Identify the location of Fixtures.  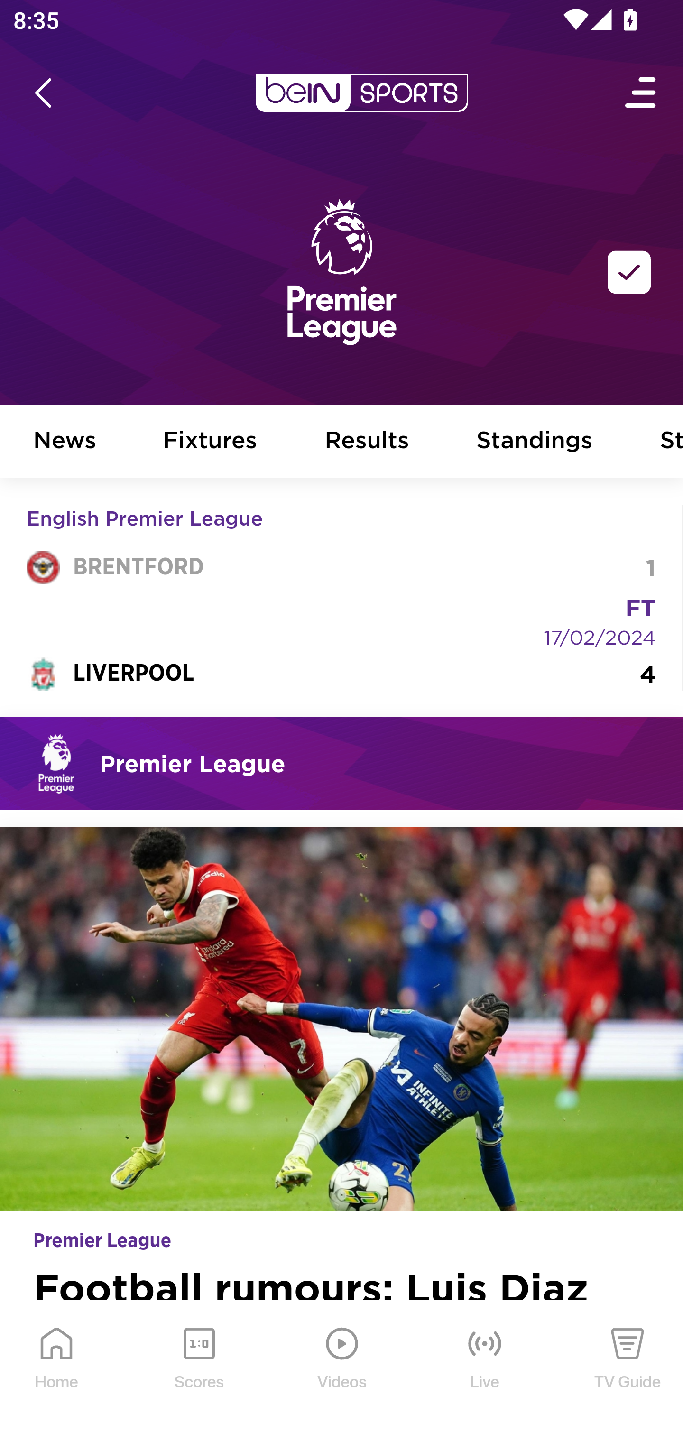
(211, 442).